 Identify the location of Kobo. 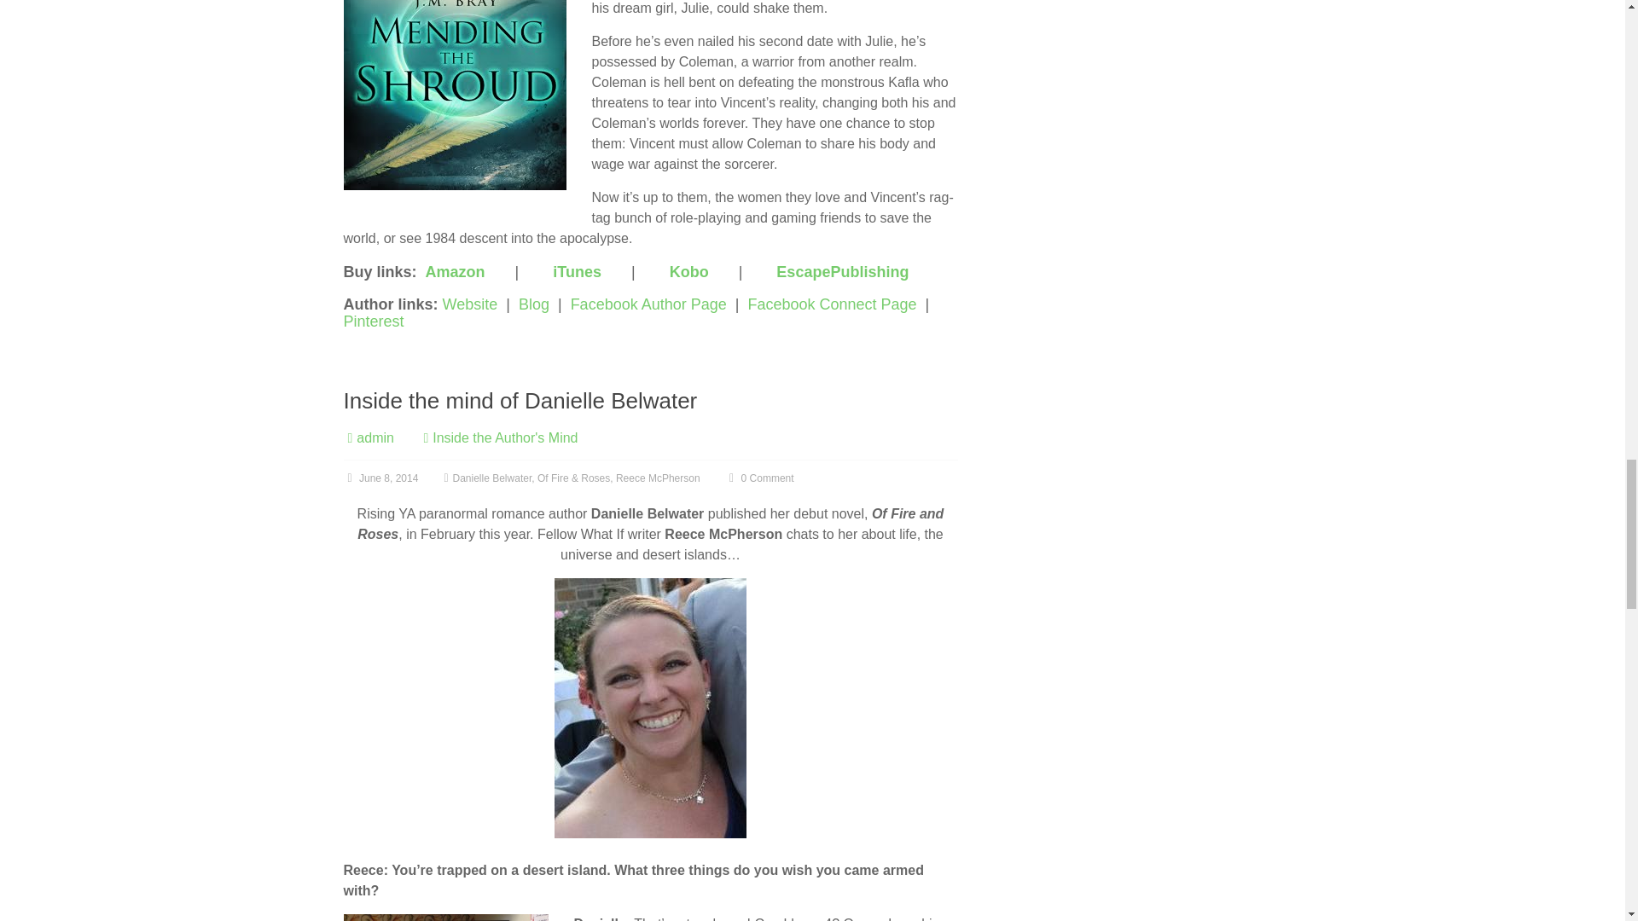
(689, 271).